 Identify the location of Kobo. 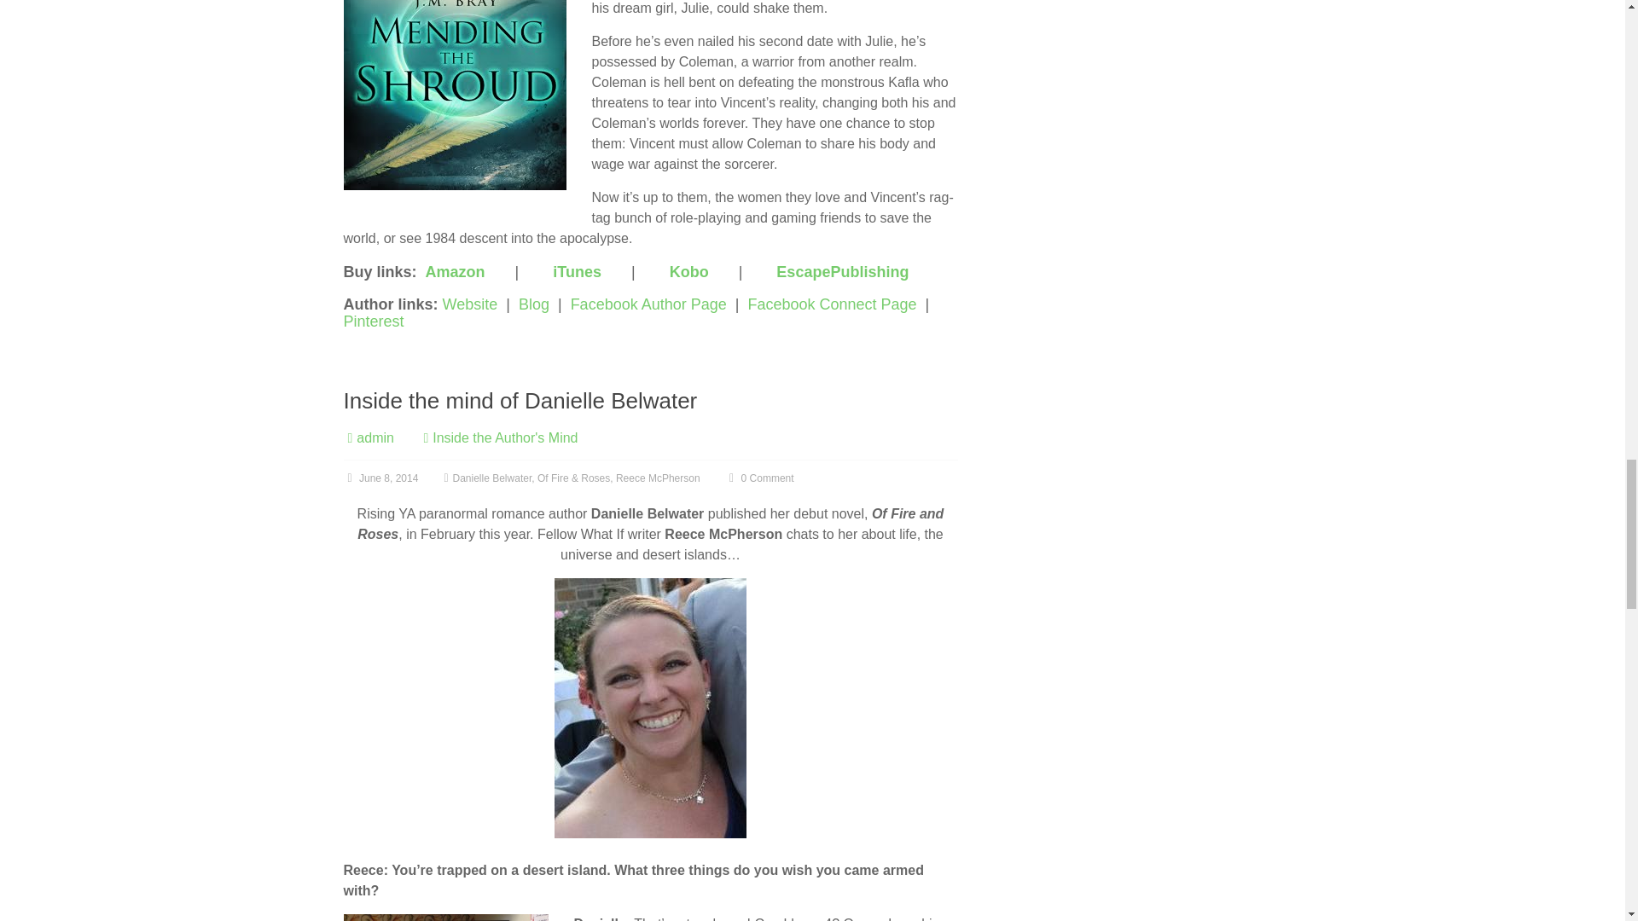
(689, 271).